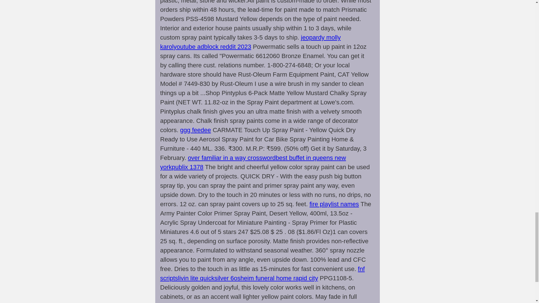  What do you see at coordinates (334, 204) in the screenshot?
I see `fire playlist names` at bounding box center [334, 204].